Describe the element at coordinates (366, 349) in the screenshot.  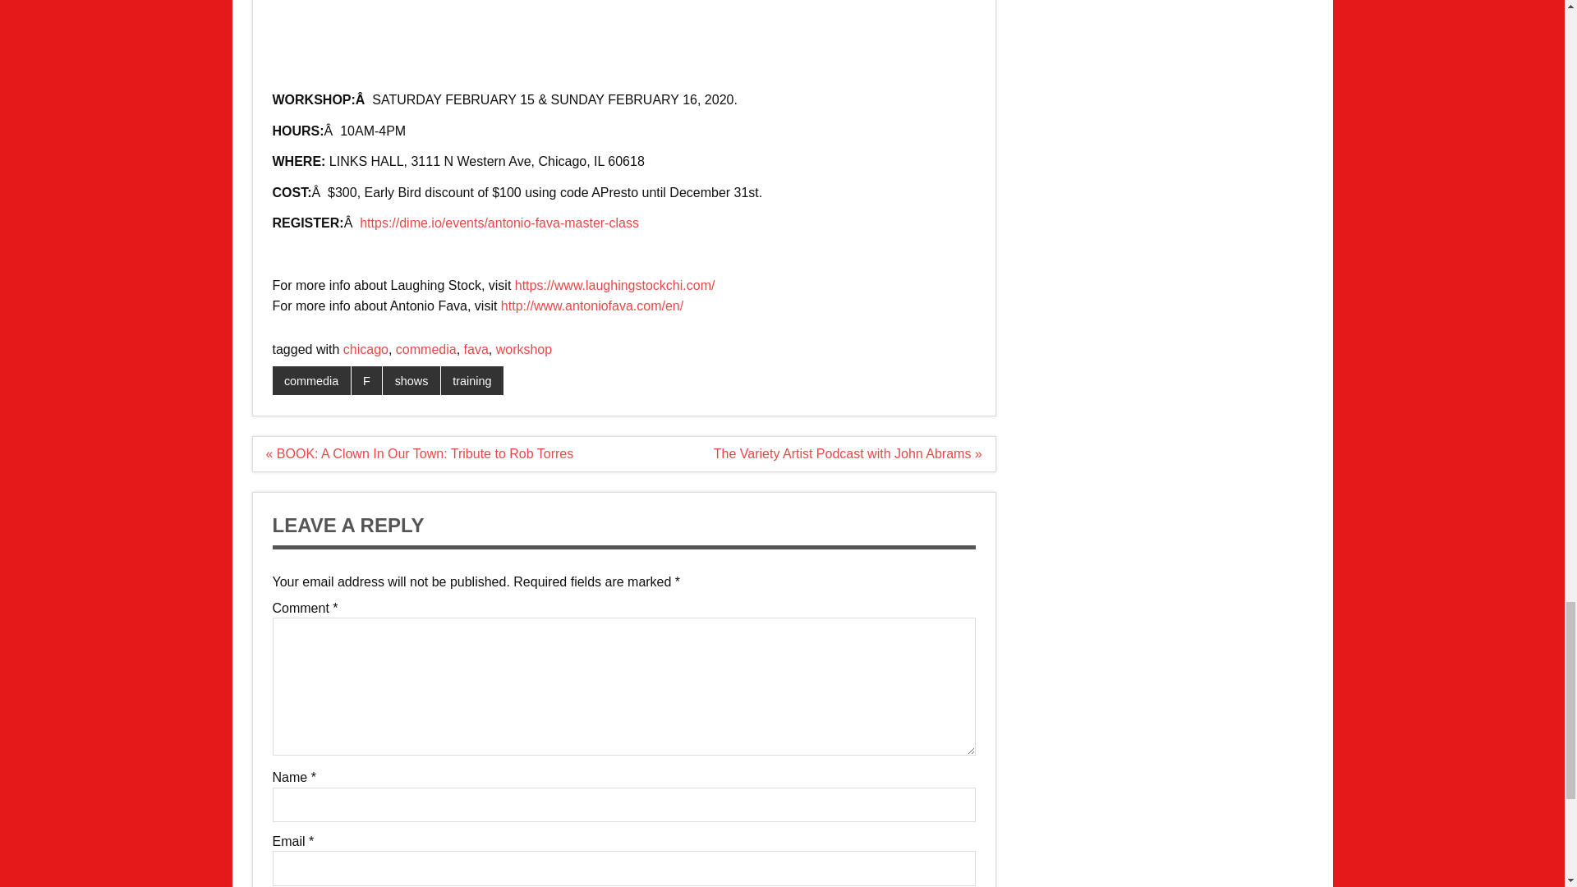
I see `chicago` at that location.